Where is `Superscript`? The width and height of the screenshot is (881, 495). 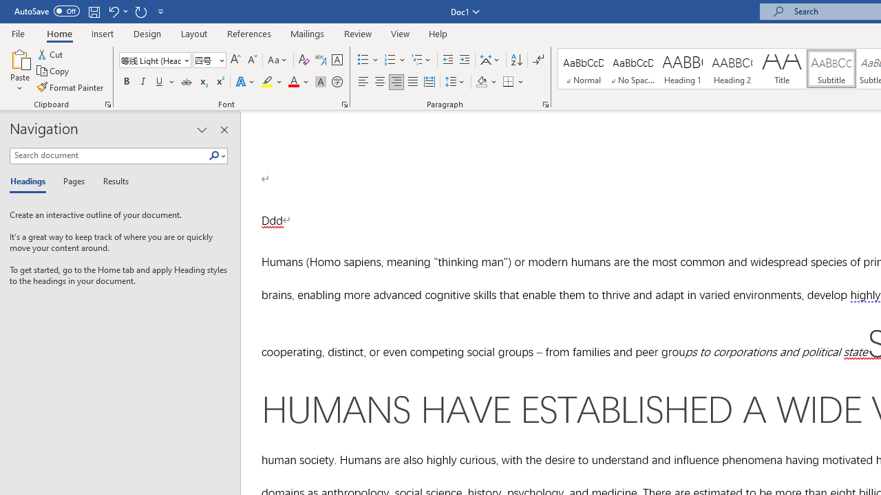
Superscript is located at coordinates (220, 82).